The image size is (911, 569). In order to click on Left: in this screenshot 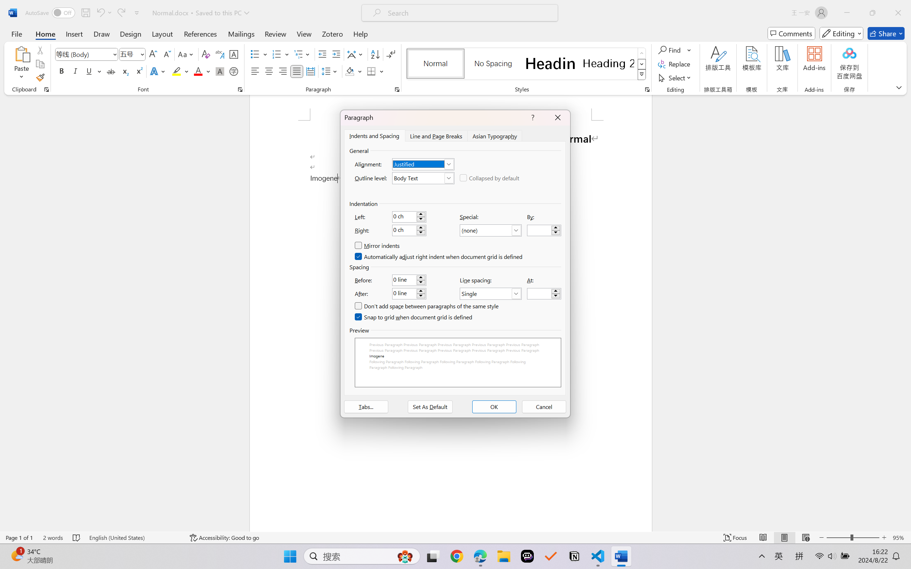, I will do `click(409, 217)`.